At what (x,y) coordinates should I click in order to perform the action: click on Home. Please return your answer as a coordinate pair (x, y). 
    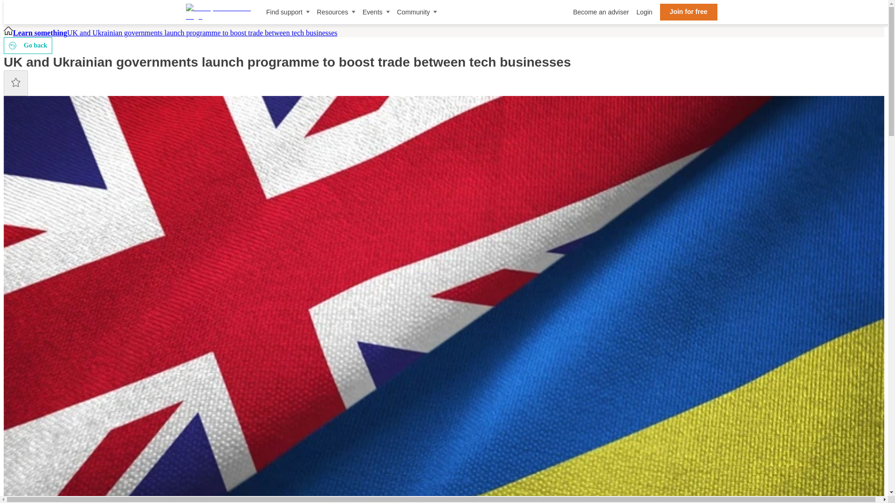
    Looking at the image, I should click on (8, 33).